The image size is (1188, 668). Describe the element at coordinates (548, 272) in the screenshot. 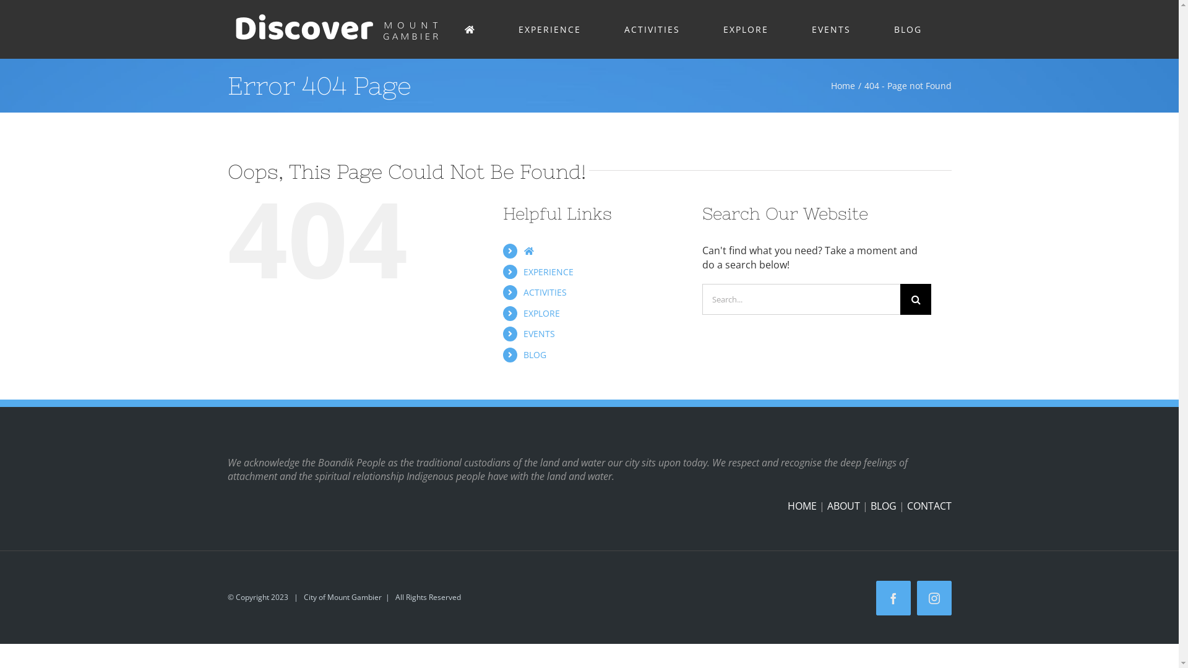

I see `EXPERIENCE` at that location.